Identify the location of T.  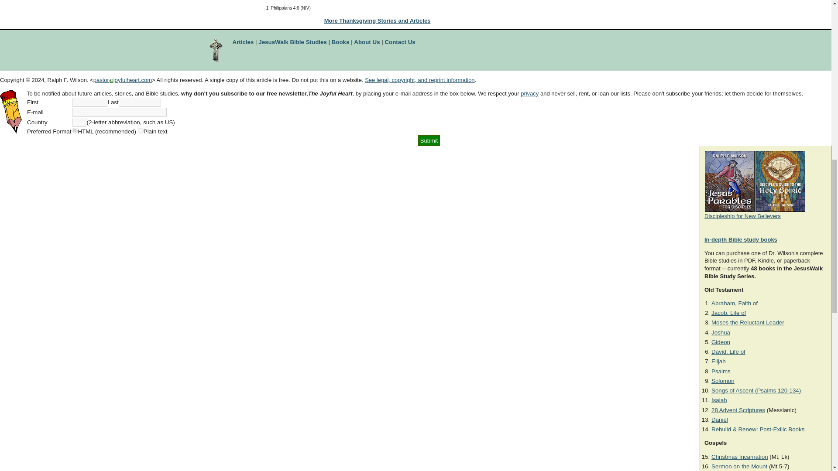
(141, 130).